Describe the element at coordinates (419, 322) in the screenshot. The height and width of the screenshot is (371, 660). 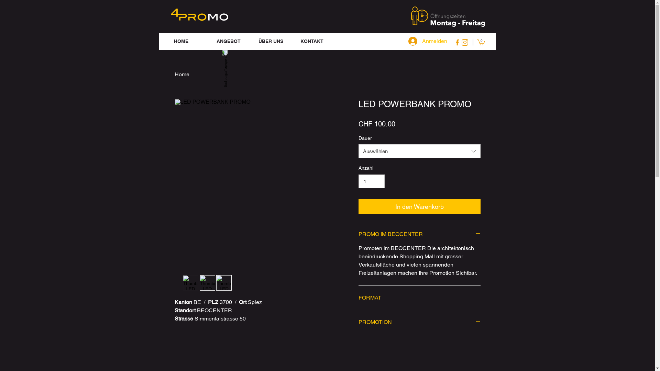
I see `PROMOTION` at that location.